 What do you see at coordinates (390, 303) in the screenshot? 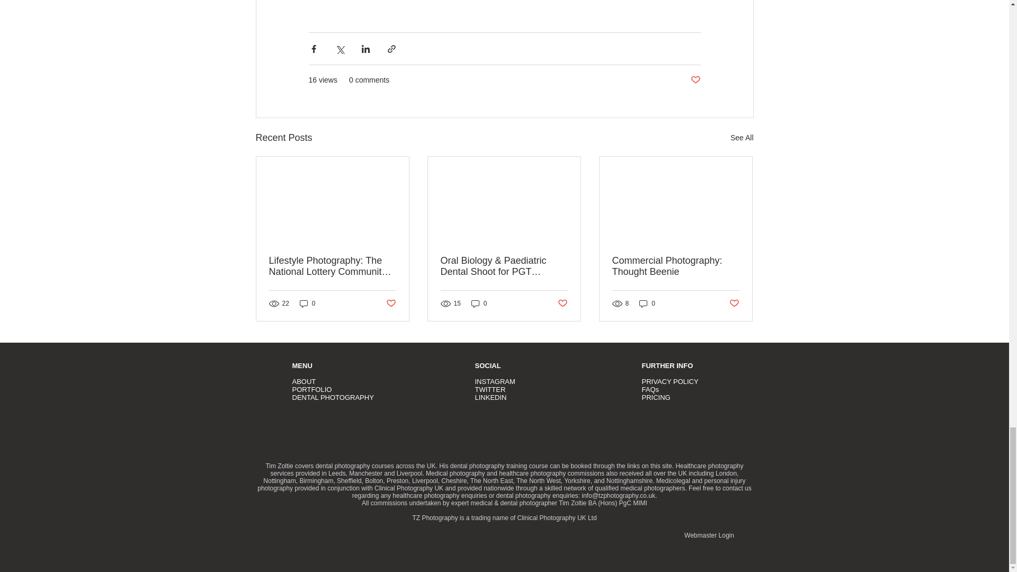
I see `Post not marked as liked` at bounding box center [390, 303].